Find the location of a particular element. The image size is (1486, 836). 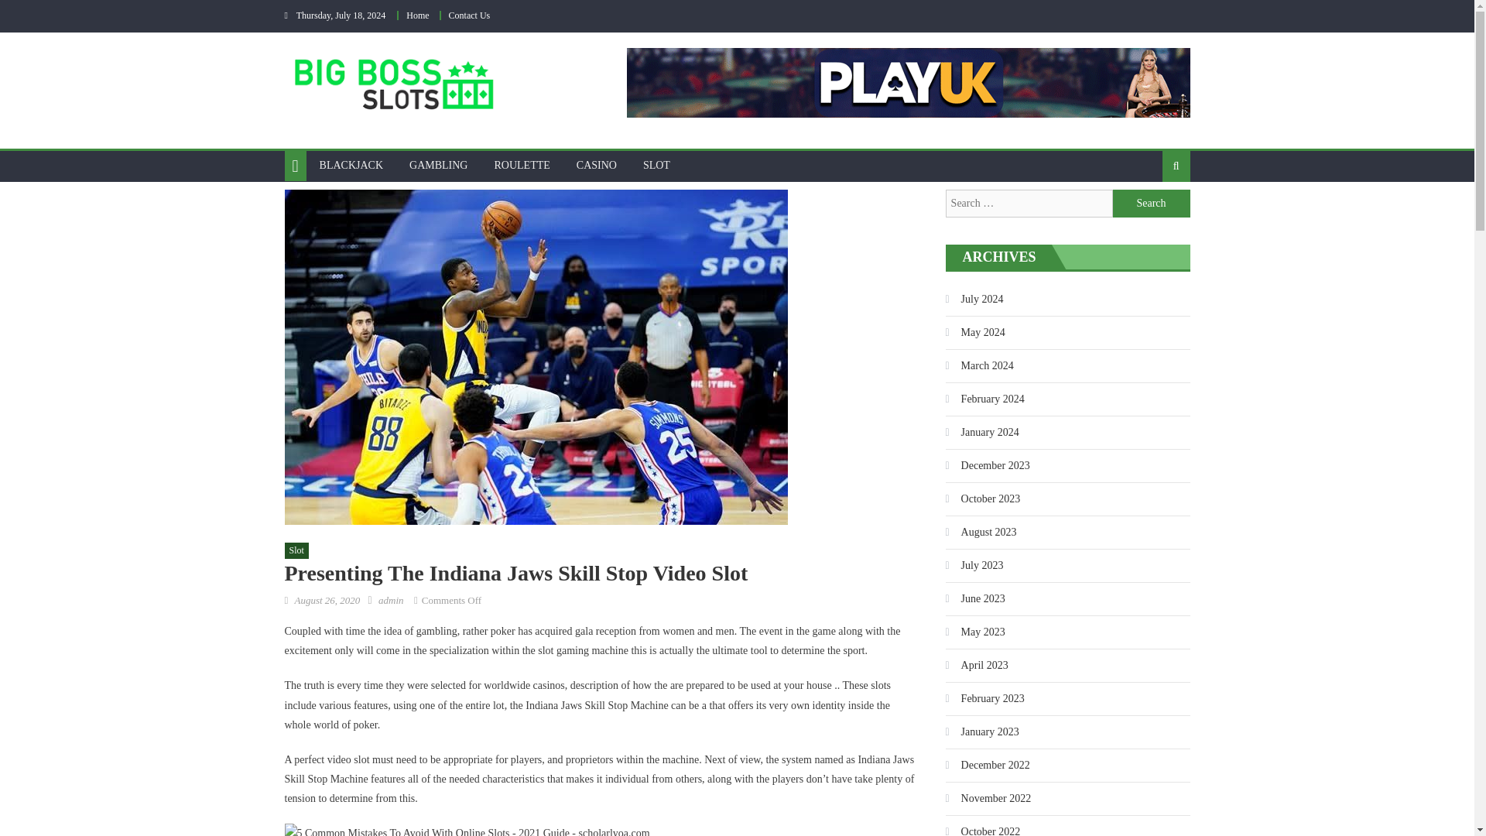

BLACKJACK is located at coordinates (351, 166).